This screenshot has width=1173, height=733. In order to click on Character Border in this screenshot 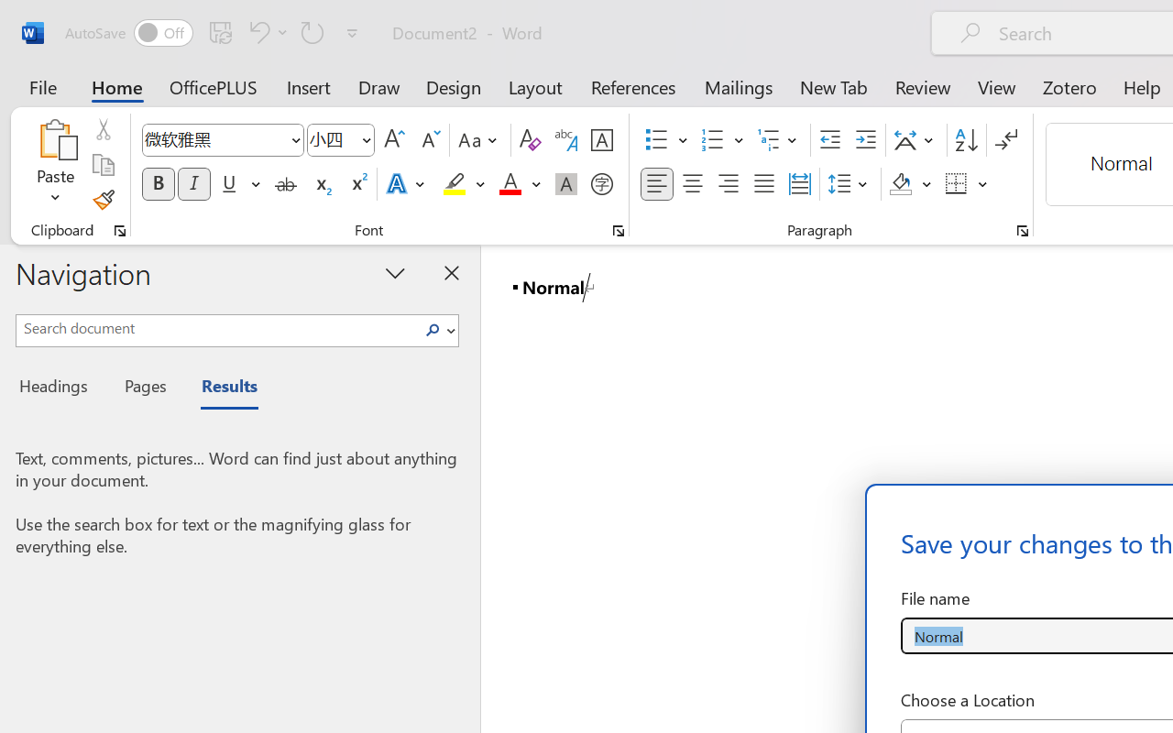, I will do `click(601, 140)`.